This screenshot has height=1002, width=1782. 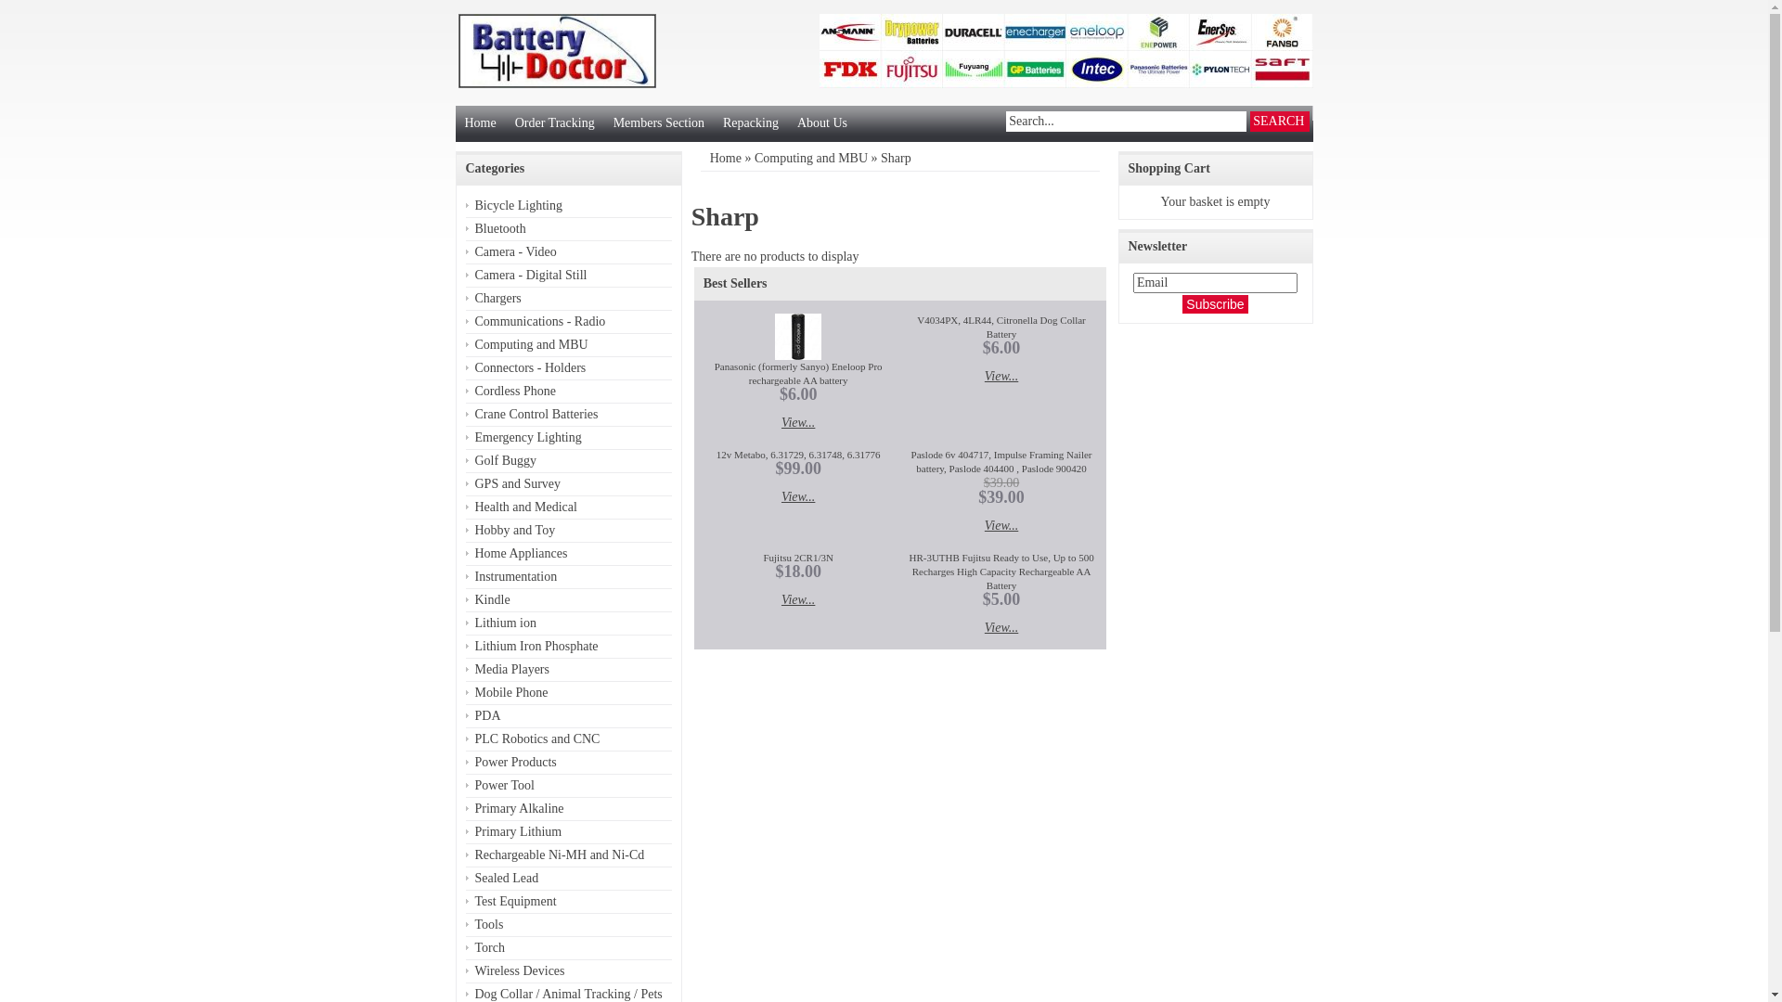 What do you see at coordinates (569, 577) in the screenshot?
I see `Instrumentation` at bounding box center [569, 577].